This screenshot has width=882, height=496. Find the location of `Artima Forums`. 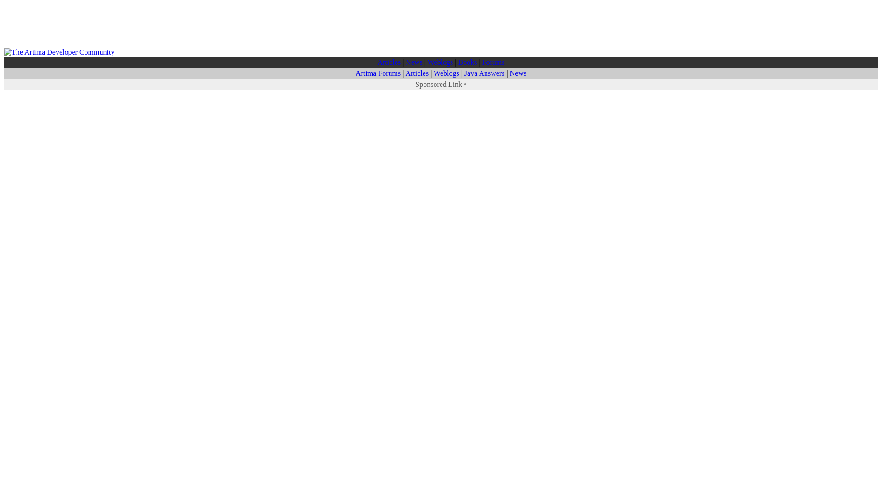

Artima Forums is located at coordinates (378, 73).